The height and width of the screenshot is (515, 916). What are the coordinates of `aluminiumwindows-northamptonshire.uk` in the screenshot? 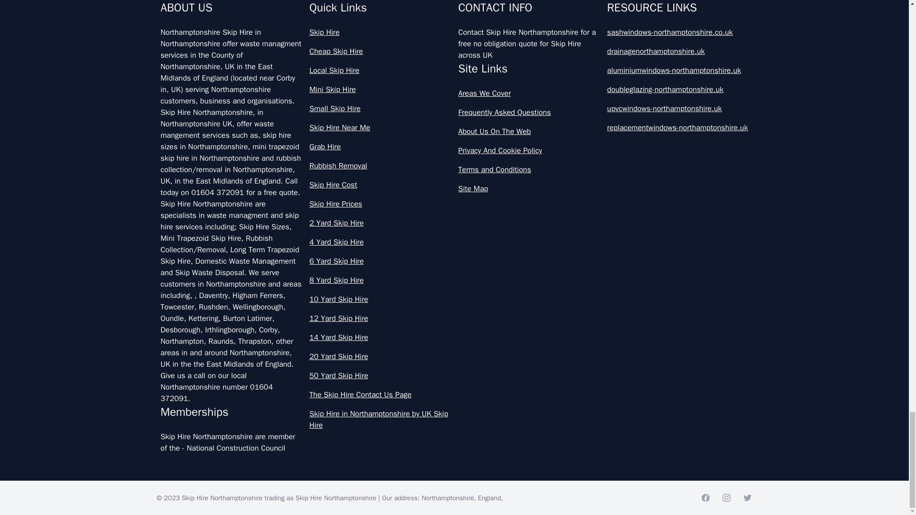 It's located at (677, 71).